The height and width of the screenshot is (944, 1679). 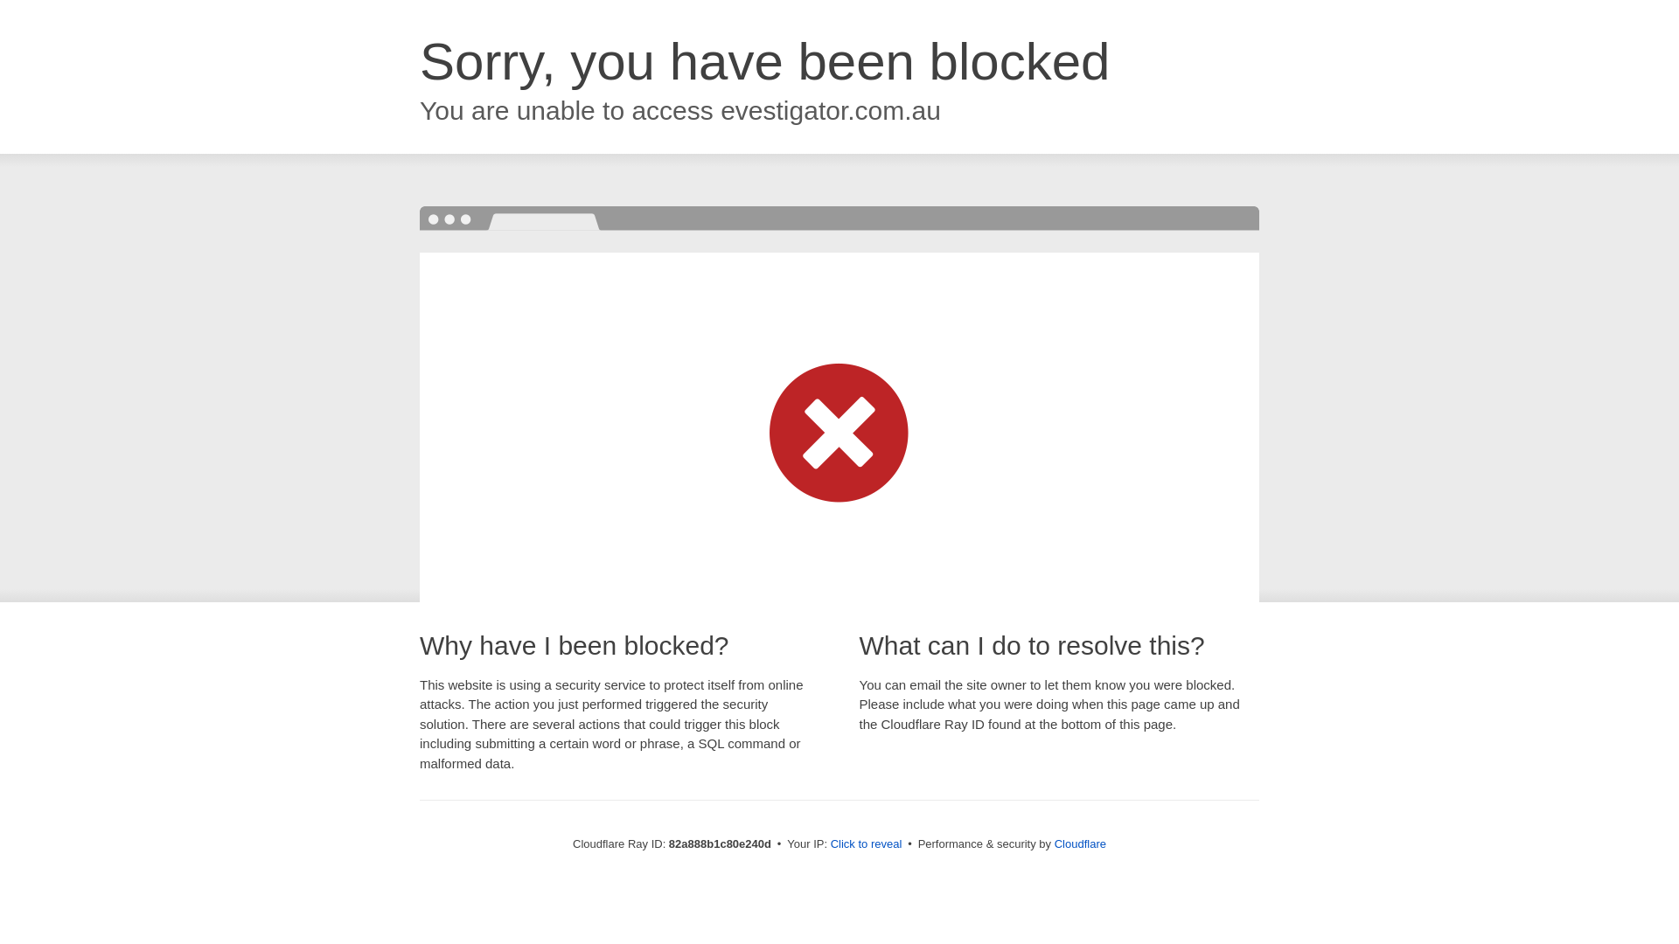 I want to click on Click to reveal, so click(x=867, y=844).